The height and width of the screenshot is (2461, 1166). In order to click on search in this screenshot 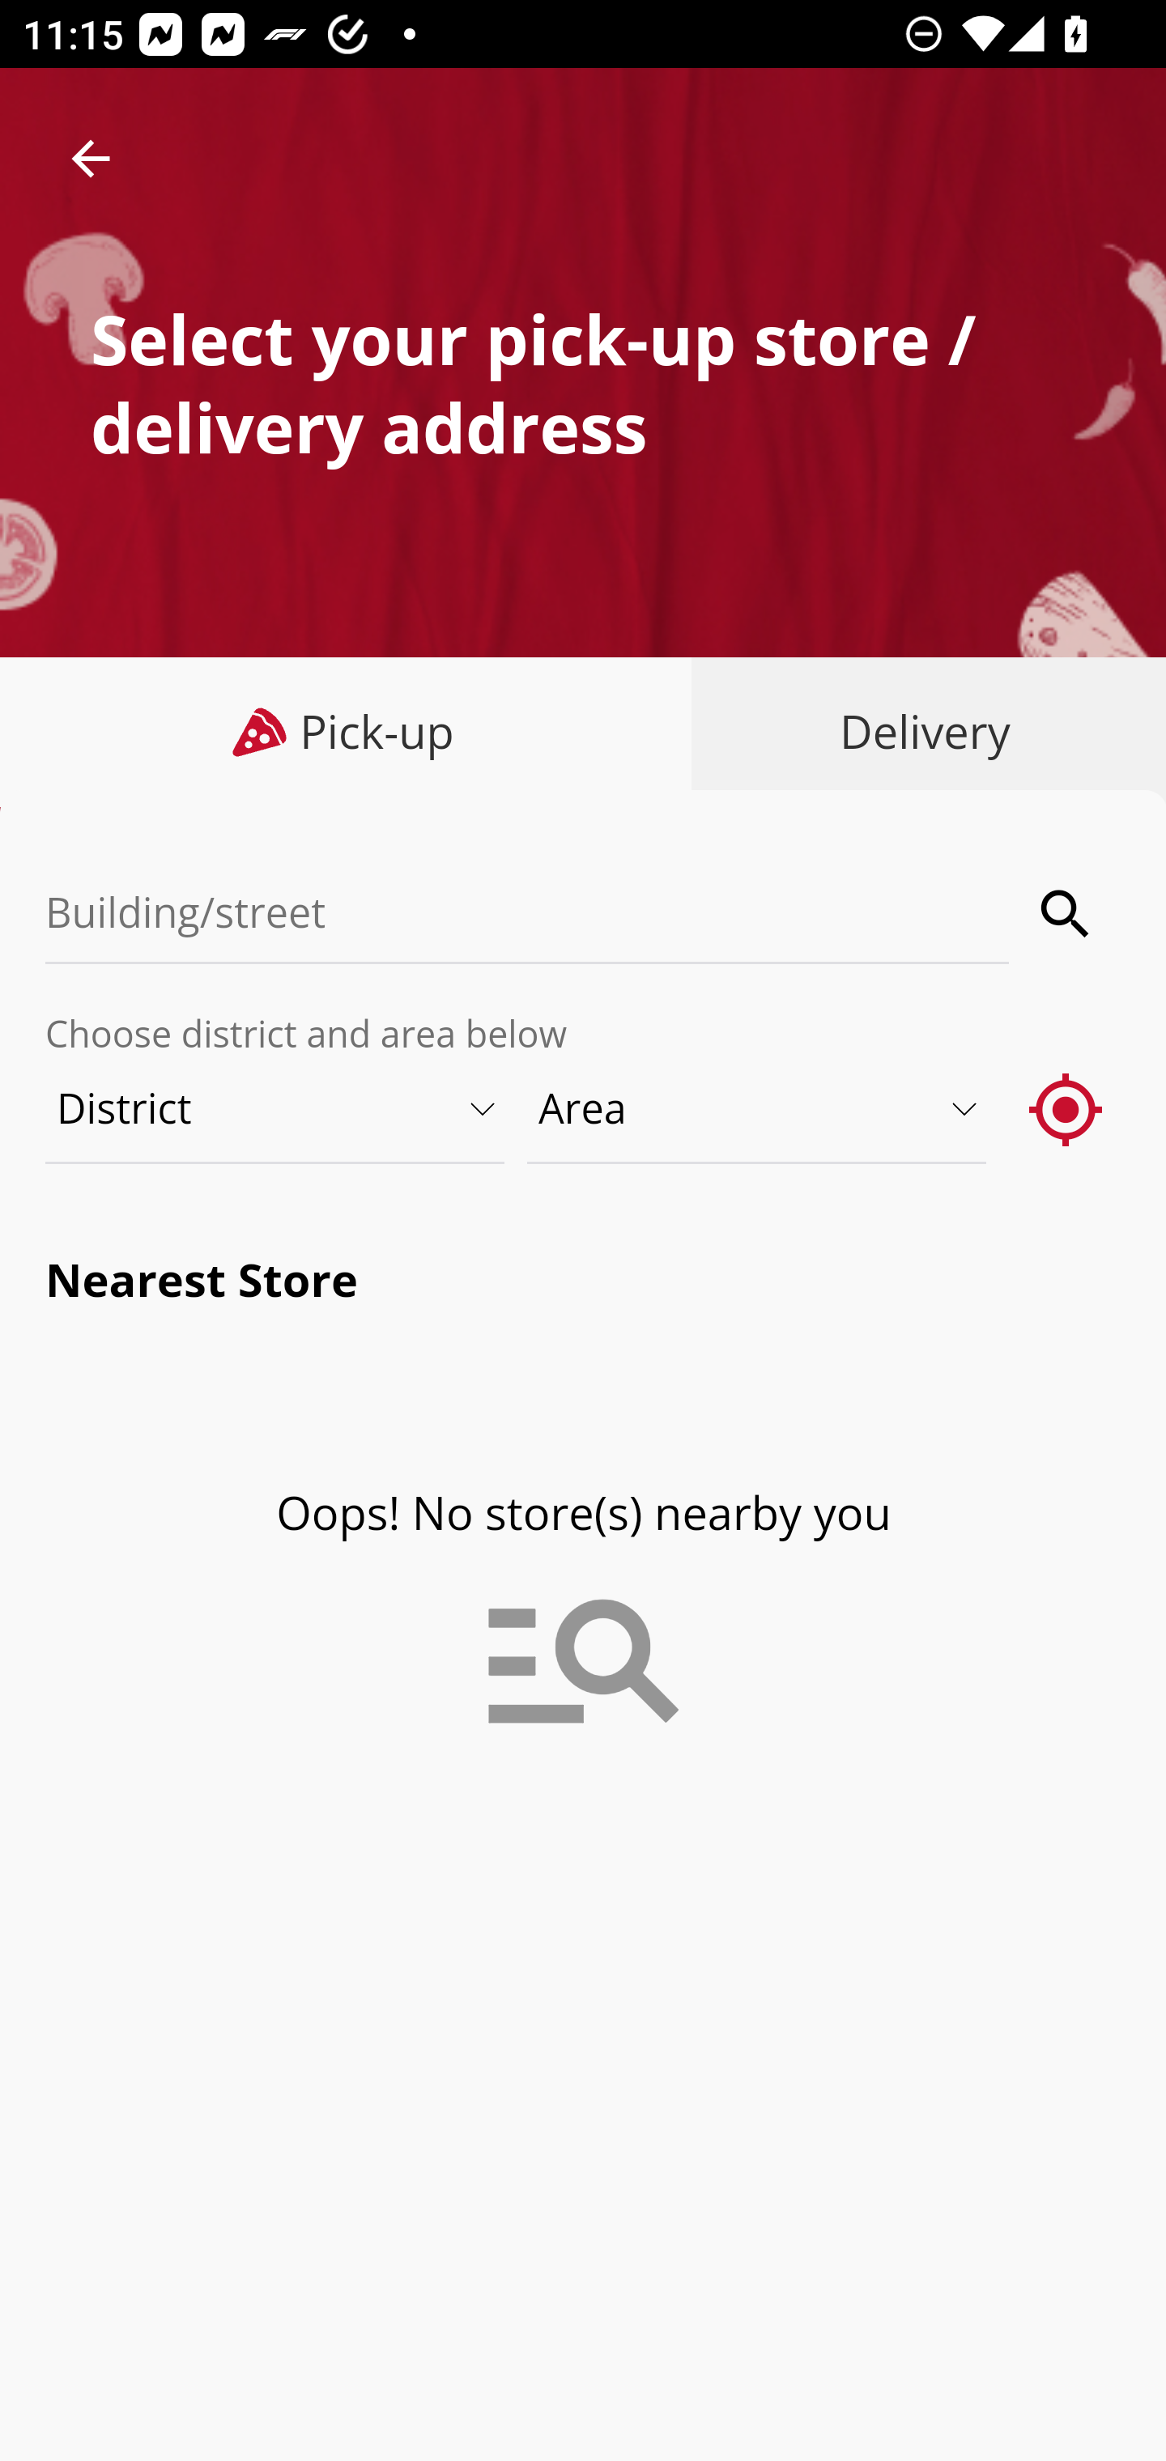, I will do `click(1066, 913)`.